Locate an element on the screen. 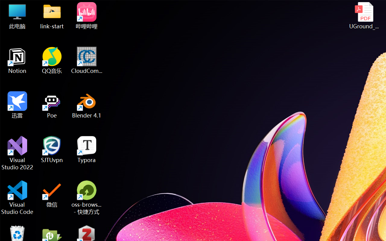 The image size is (386, 241). Visual Studio Code is located at coordinates (17, 198).